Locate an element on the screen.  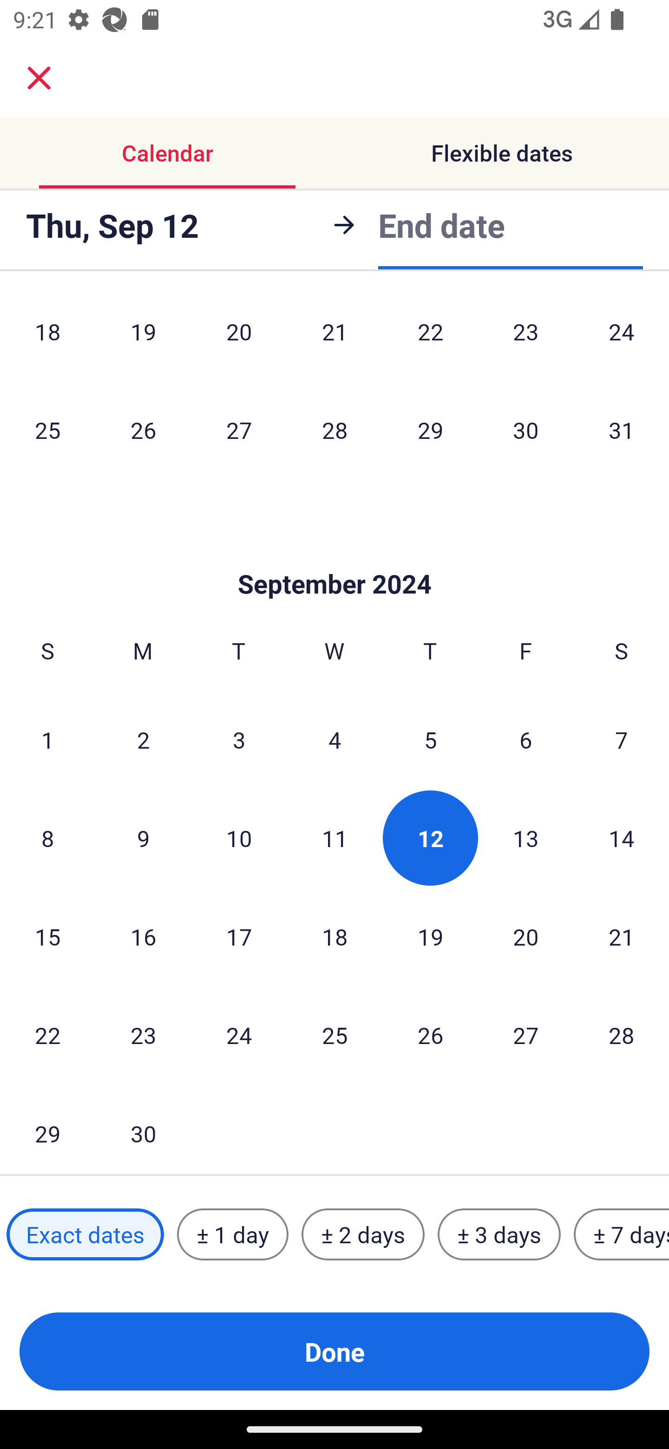
25 Sunday, August 25, 2024 is located at coordinates (47, 429).